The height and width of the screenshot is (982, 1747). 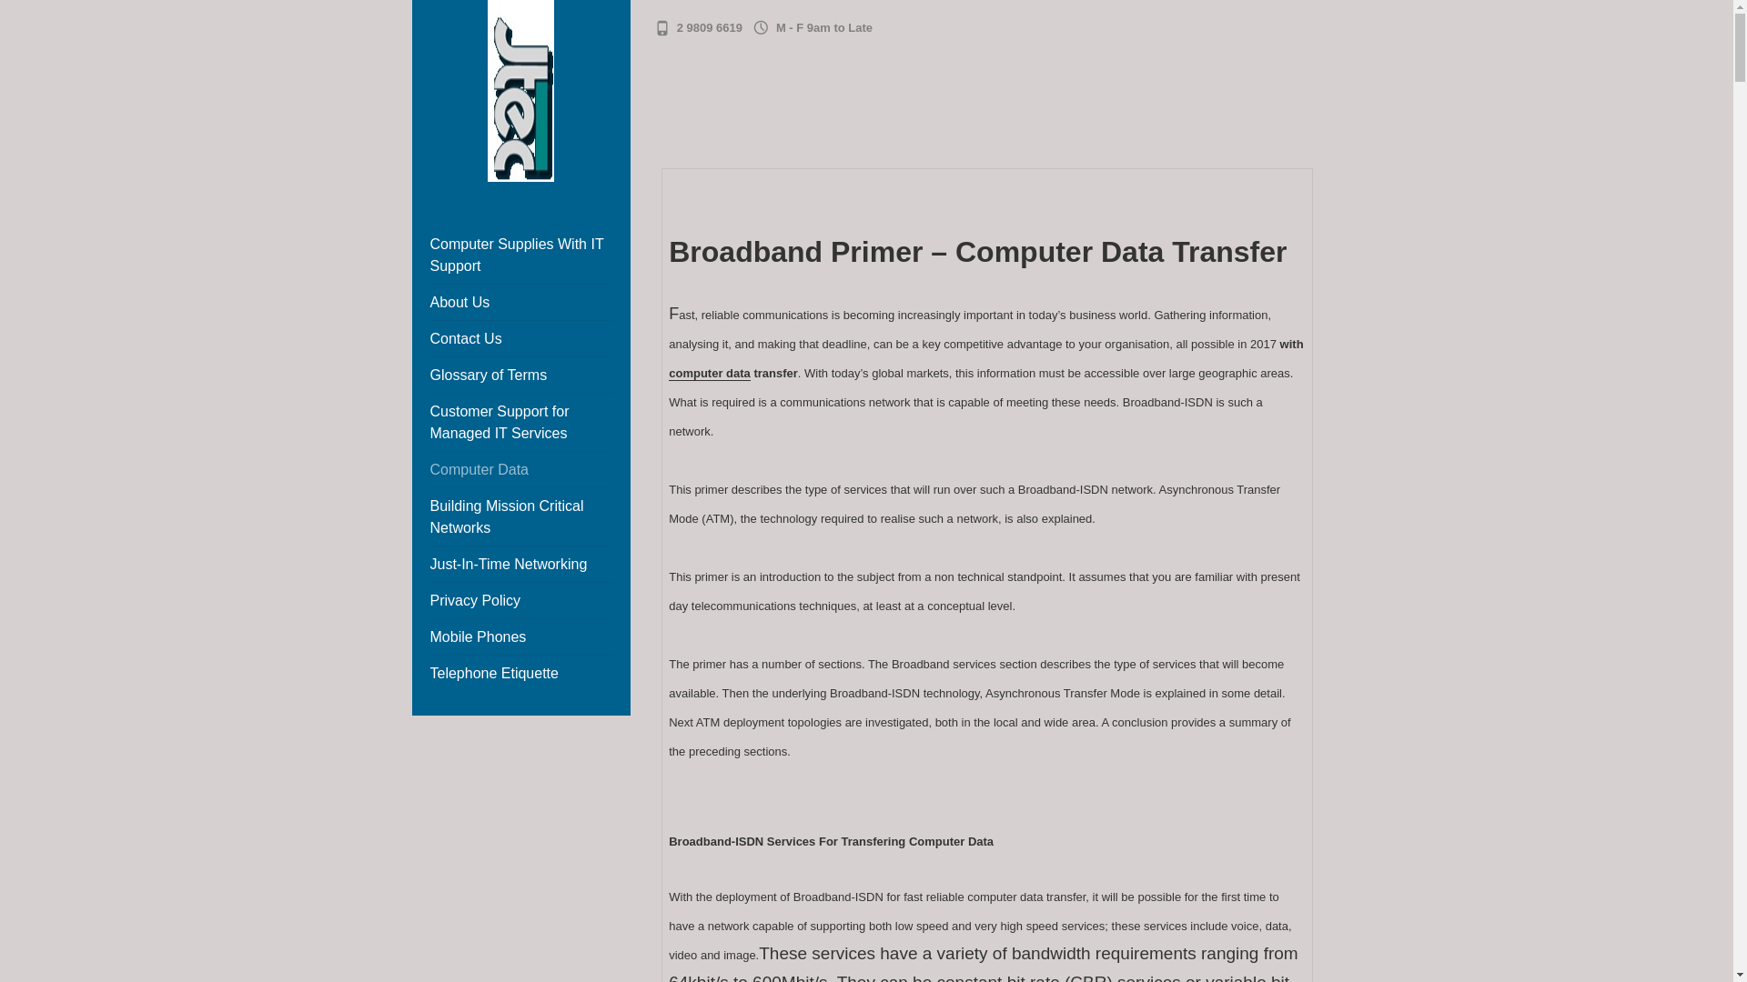 I want to click on Just-In-Time Networking, so click(x=508, y=564).